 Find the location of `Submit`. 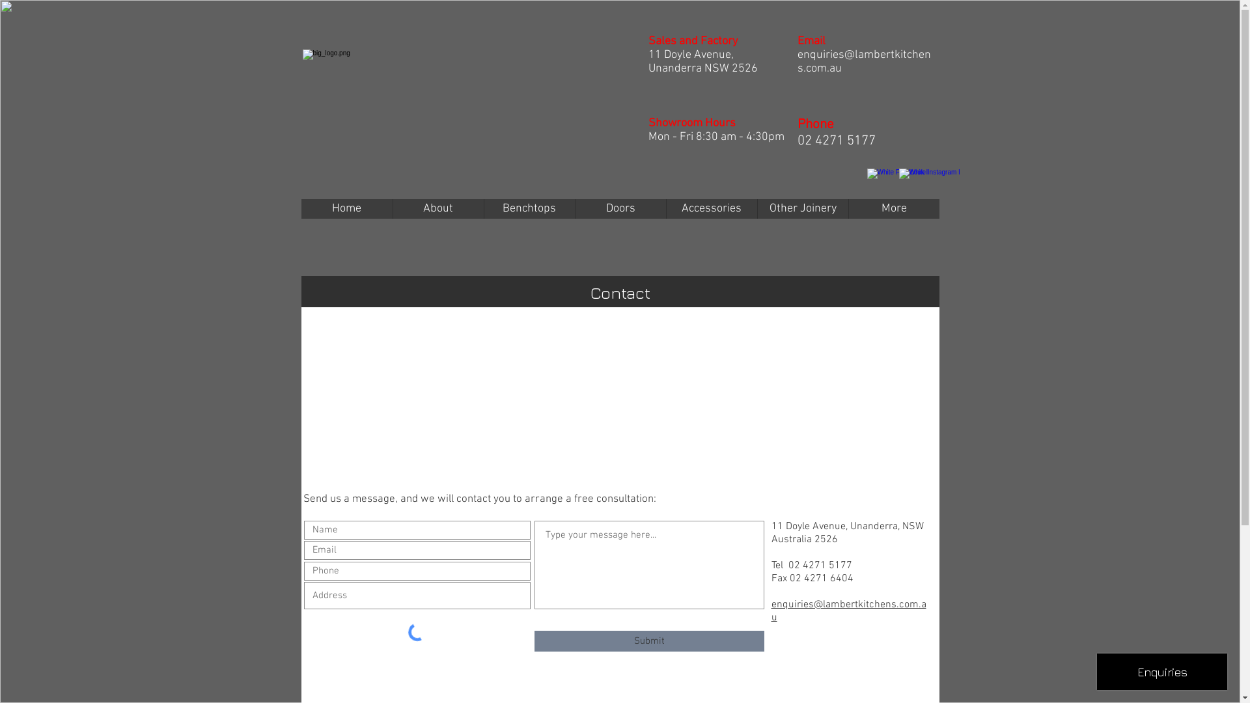

Submit is located at coordinates (648, 641).